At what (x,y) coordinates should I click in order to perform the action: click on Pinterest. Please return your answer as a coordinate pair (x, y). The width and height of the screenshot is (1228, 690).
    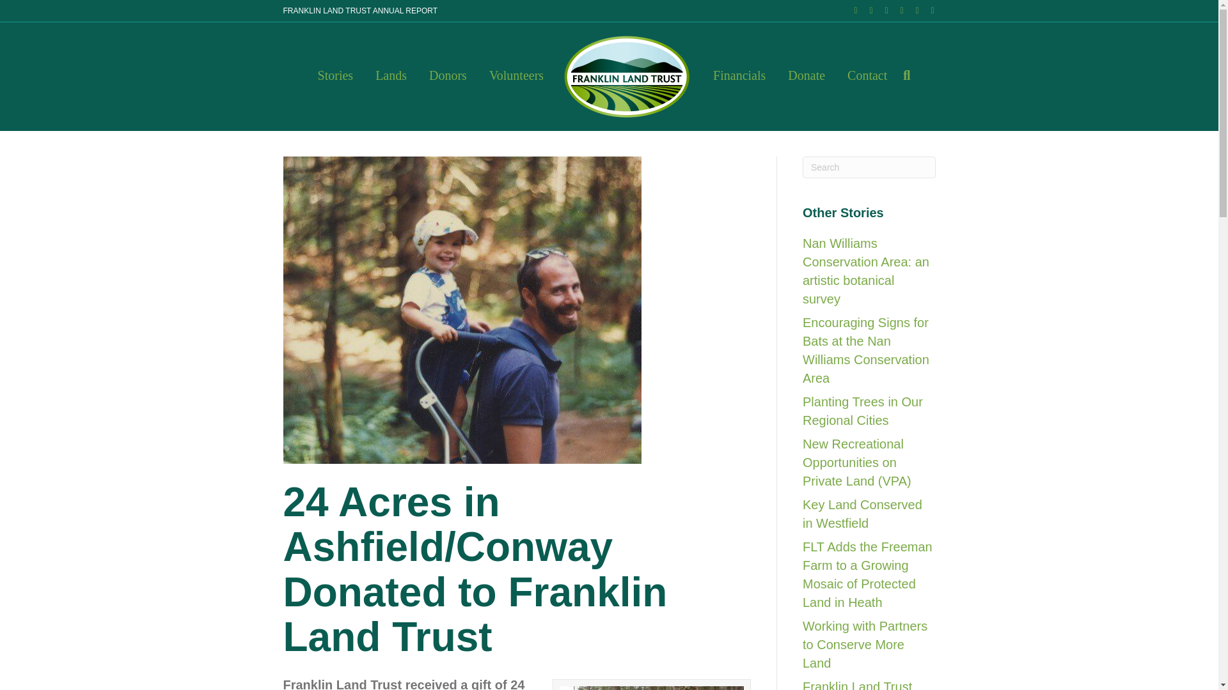
    Looking at the image, I should click on (880, 10).